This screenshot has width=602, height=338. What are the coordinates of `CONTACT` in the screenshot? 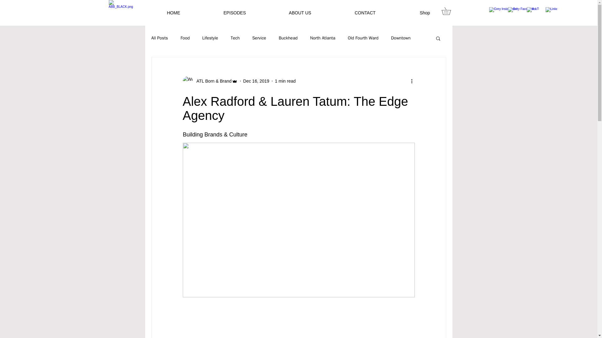 It's located at (365, 13).